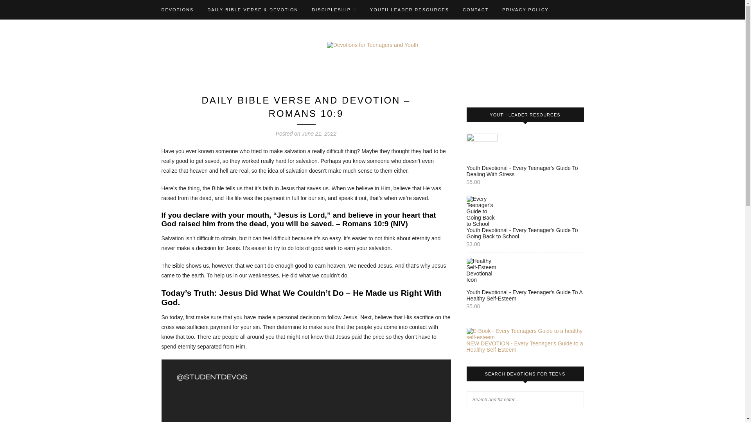 Image resolution: width=751 pixels, height=422 pixels. Describe the element at coordinates (410, 9) in the screenshot. I see `YOUTH LEADER RESOURCES` at that location.